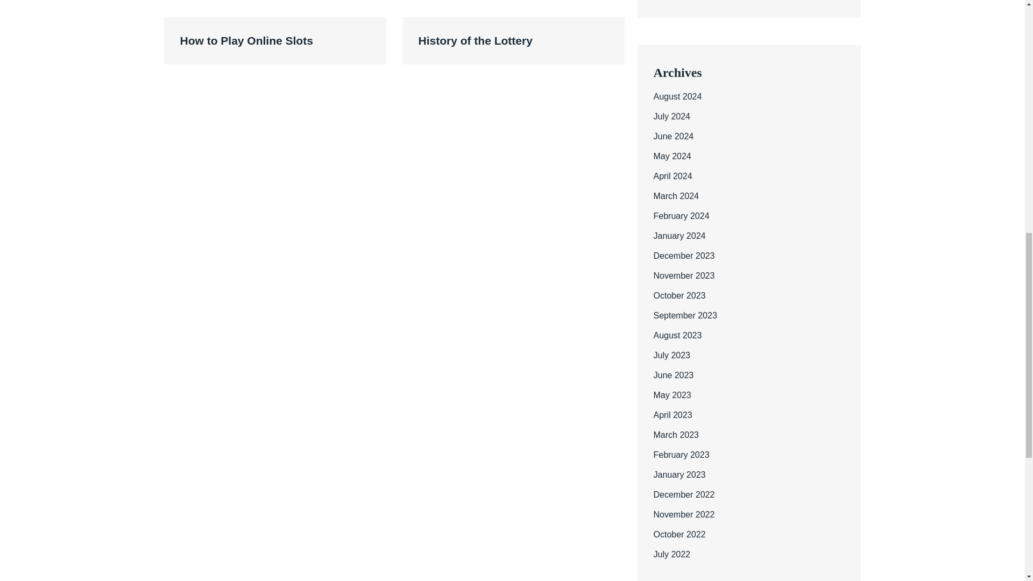 Image resolution: width=1033 pixels, height=581 pixels. Describe the element at coordinates (673, 375) in the screenshot. I see `June 2023` at that location.